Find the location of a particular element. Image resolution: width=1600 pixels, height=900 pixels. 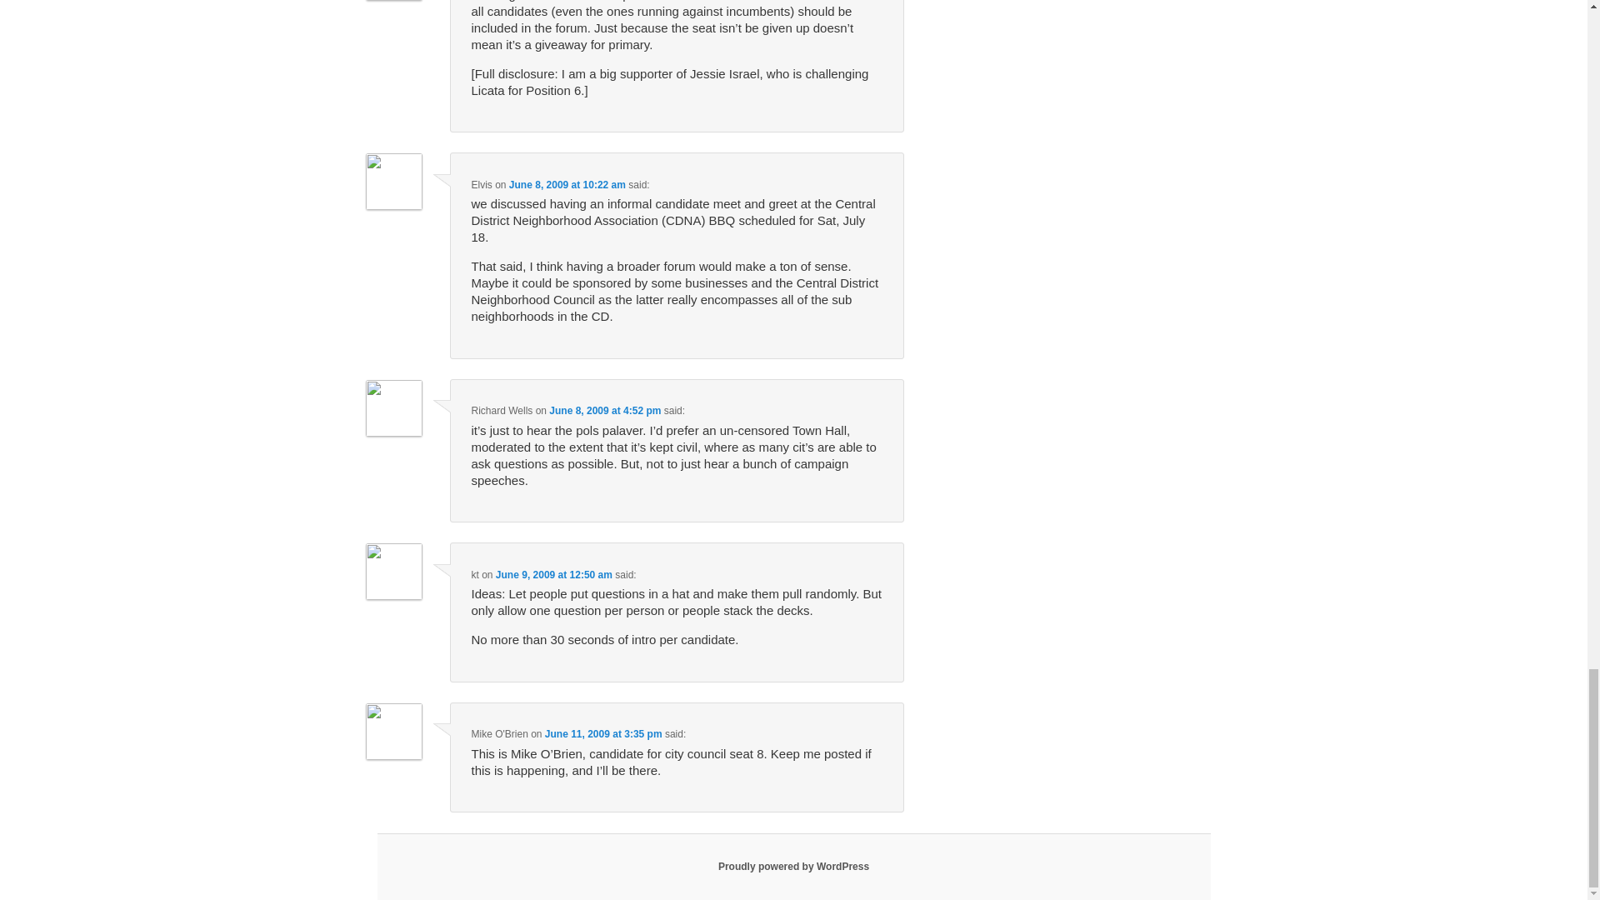

June 11, 2009 at 3:35 pm is located at coordinates (603, 733).